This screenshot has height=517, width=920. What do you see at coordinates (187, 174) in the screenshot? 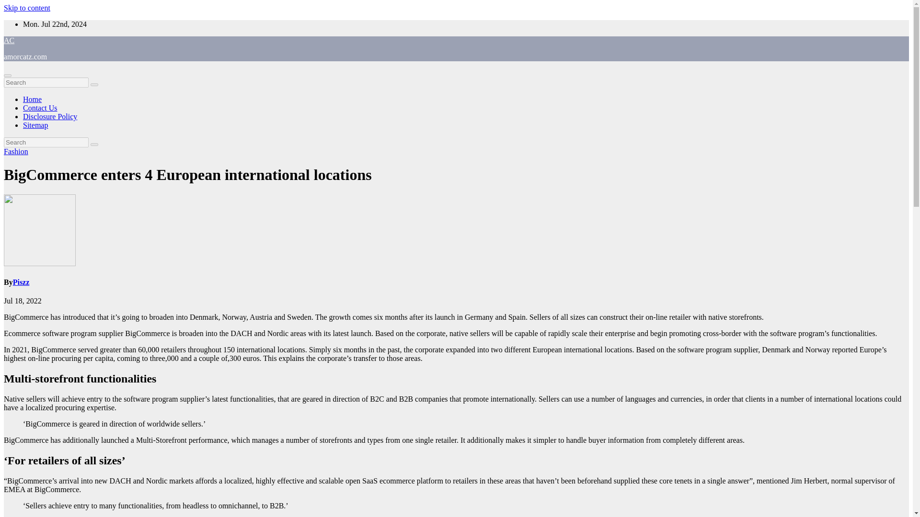
I see `BigCommerce enters 4 European international locations` at bounding box center [187, 174].